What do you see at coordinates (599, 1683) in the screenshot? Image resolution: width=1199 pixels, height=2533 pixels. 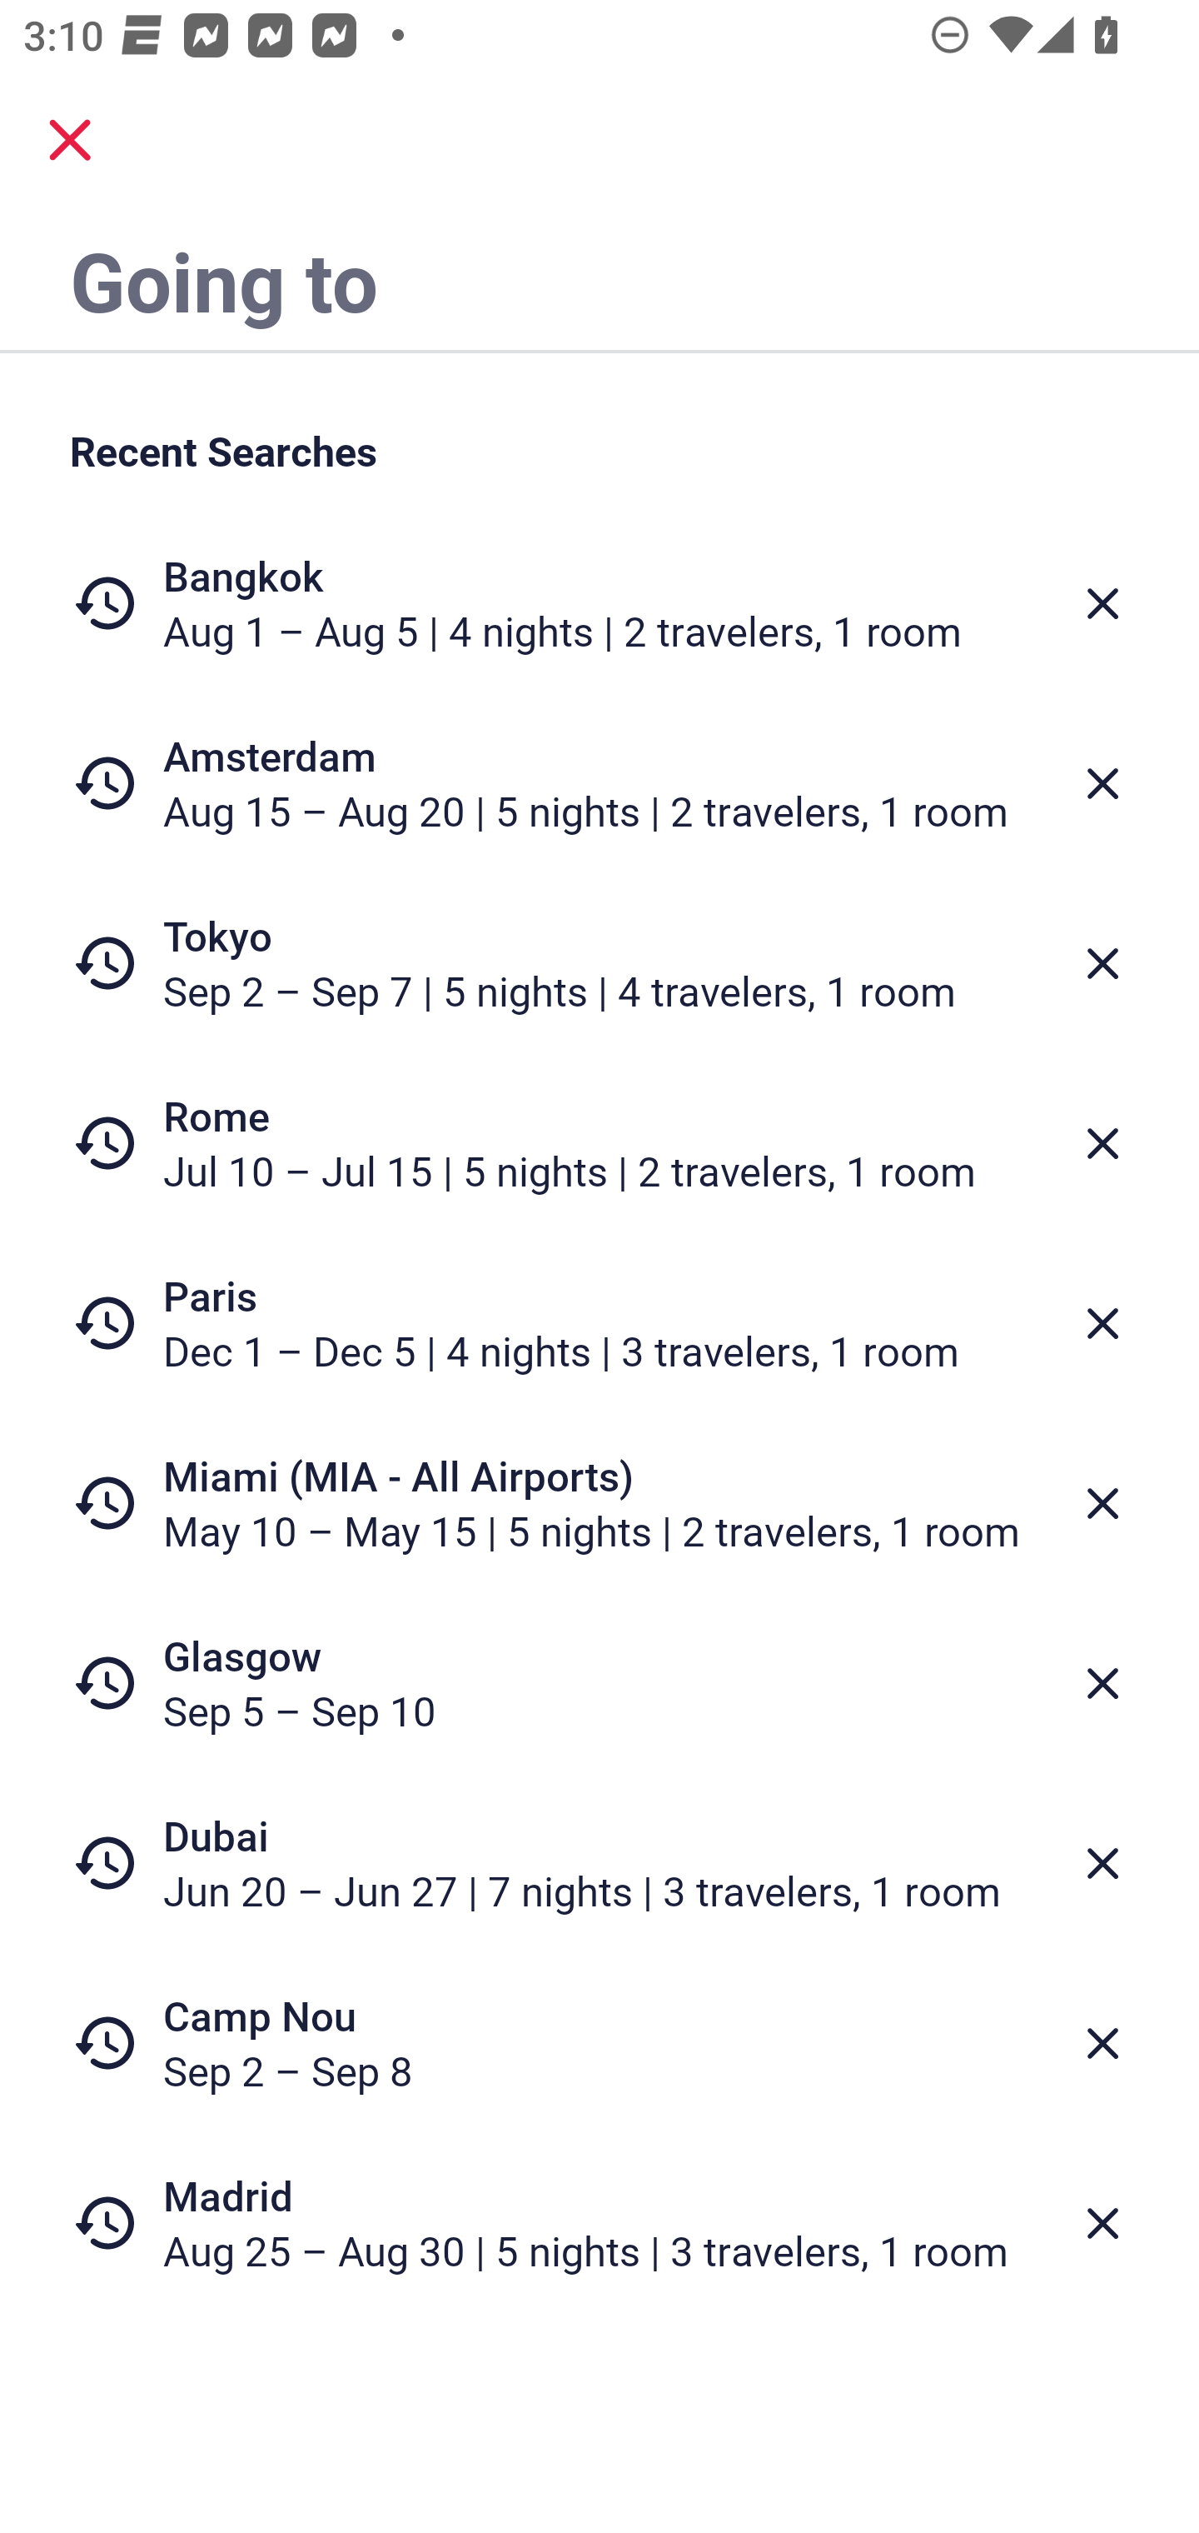 I see `Glasgow Sep 5 – Sep 10` at bounding box center [599, 1683].